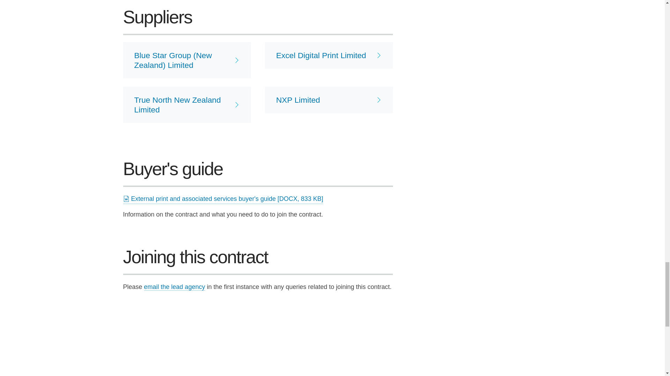 The image size is (670, 376). I want to click on NXP Limited, so click(329, 100).